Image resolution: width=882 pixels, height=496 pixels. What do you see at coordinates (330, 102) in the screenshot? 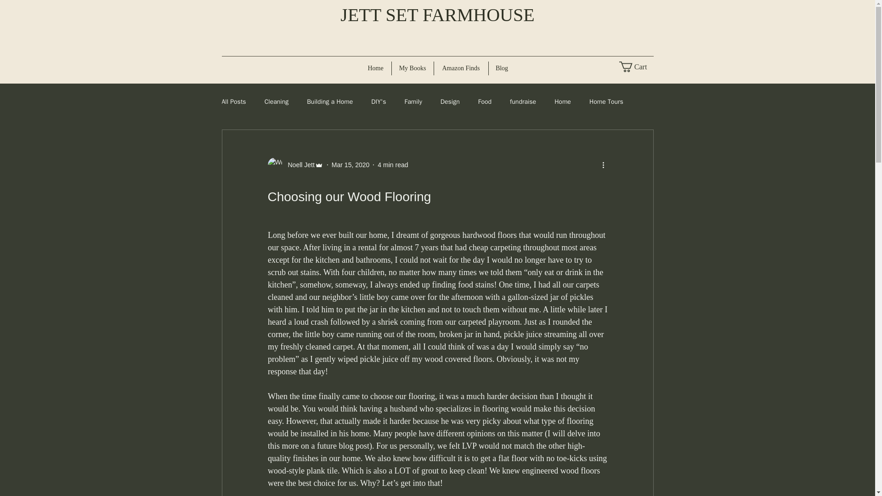
I see `Building a Home` at bounding box center [330, 102].